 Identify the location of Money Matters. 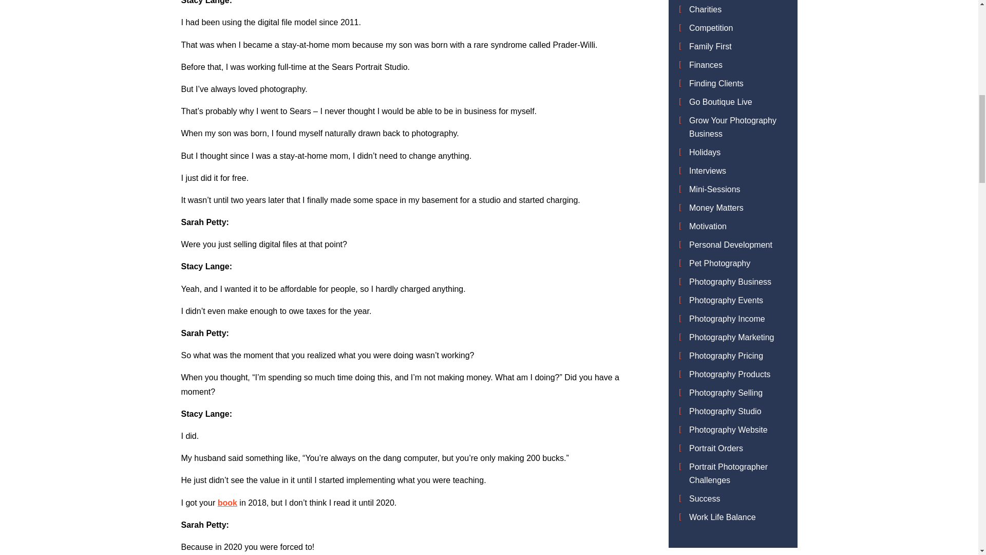
(716, 208).